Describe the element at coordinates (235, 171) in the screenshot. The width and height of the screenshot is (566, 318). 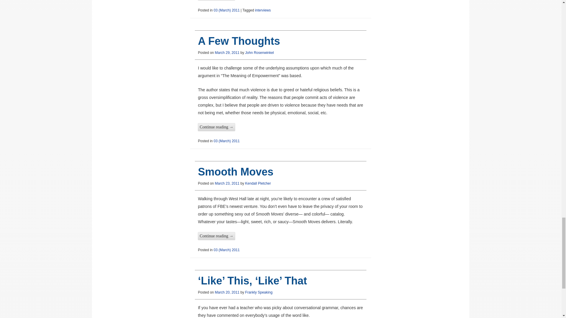
I see `Smooth Moves` at that location.